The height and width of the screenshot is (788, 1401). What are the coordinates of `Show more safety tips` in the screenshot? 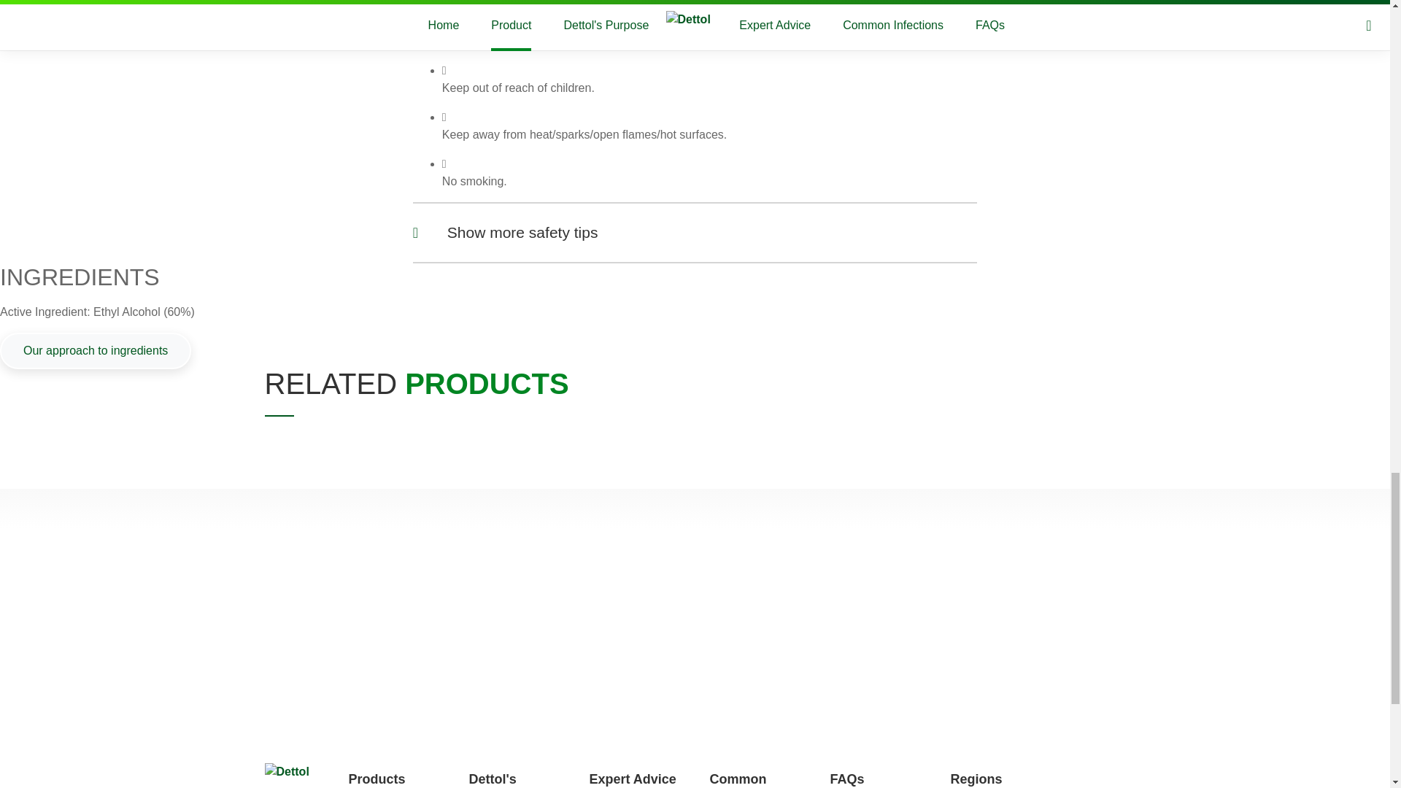 It's located at (695, 232).